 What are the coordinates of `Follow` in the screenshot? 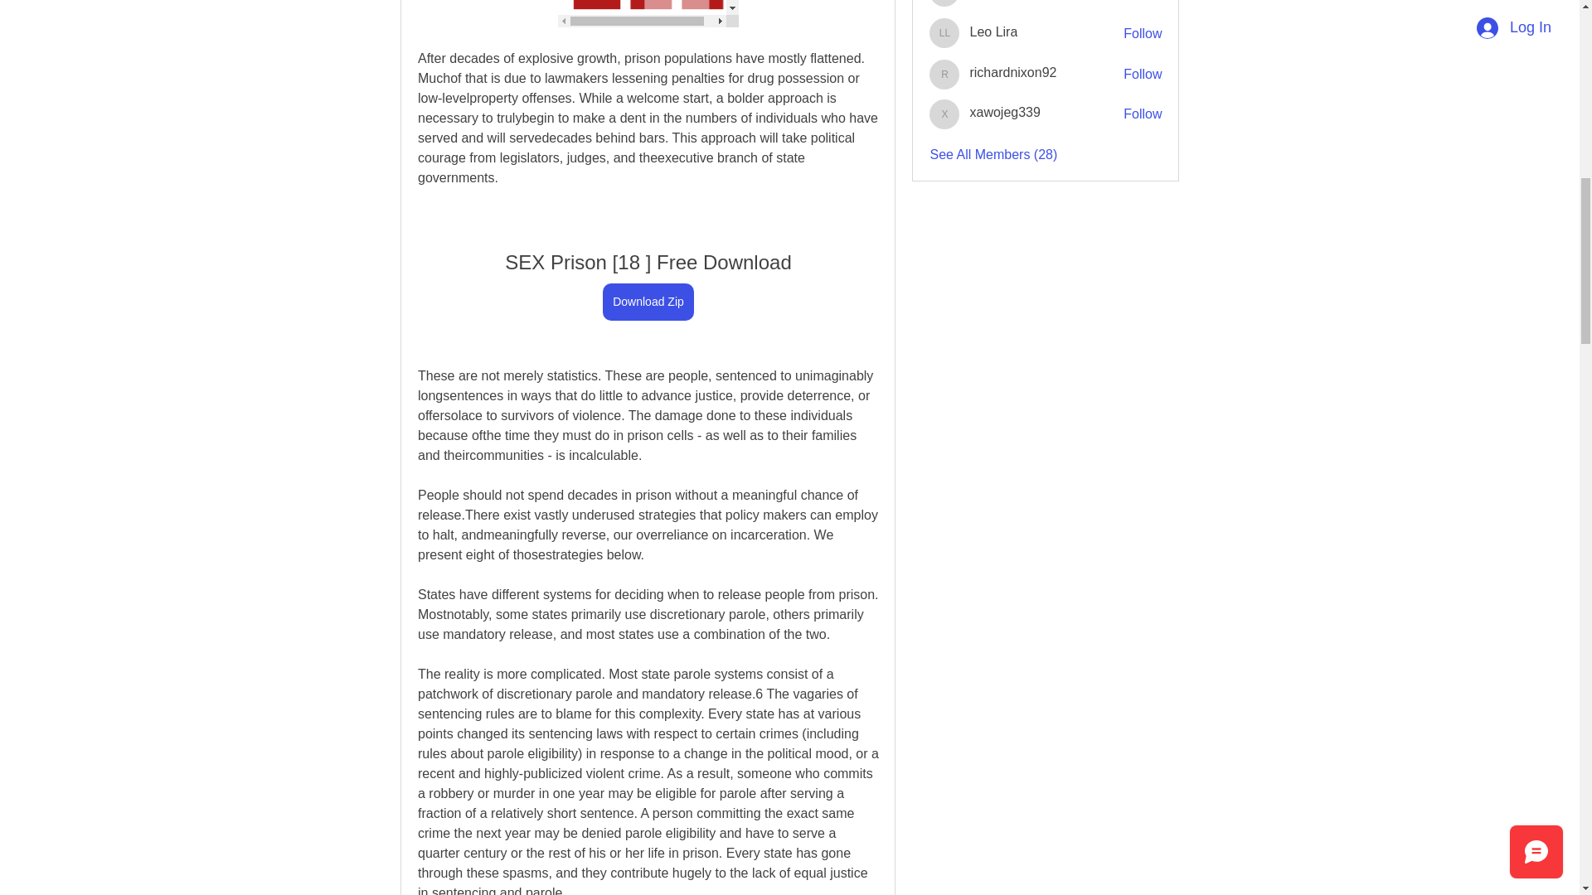 It's located at (1143, 114).